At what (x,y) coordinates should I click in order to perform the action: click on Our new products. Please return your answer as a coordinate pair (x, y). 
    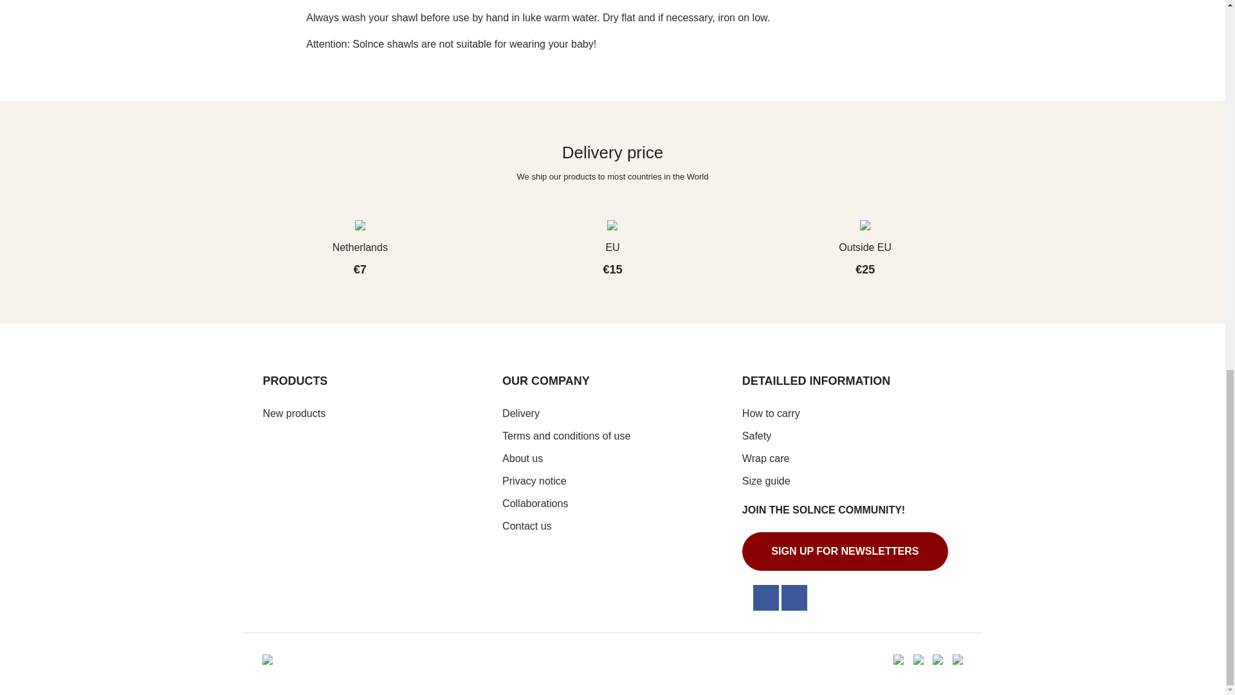
    Looking at the image, I should click on (293, 413).